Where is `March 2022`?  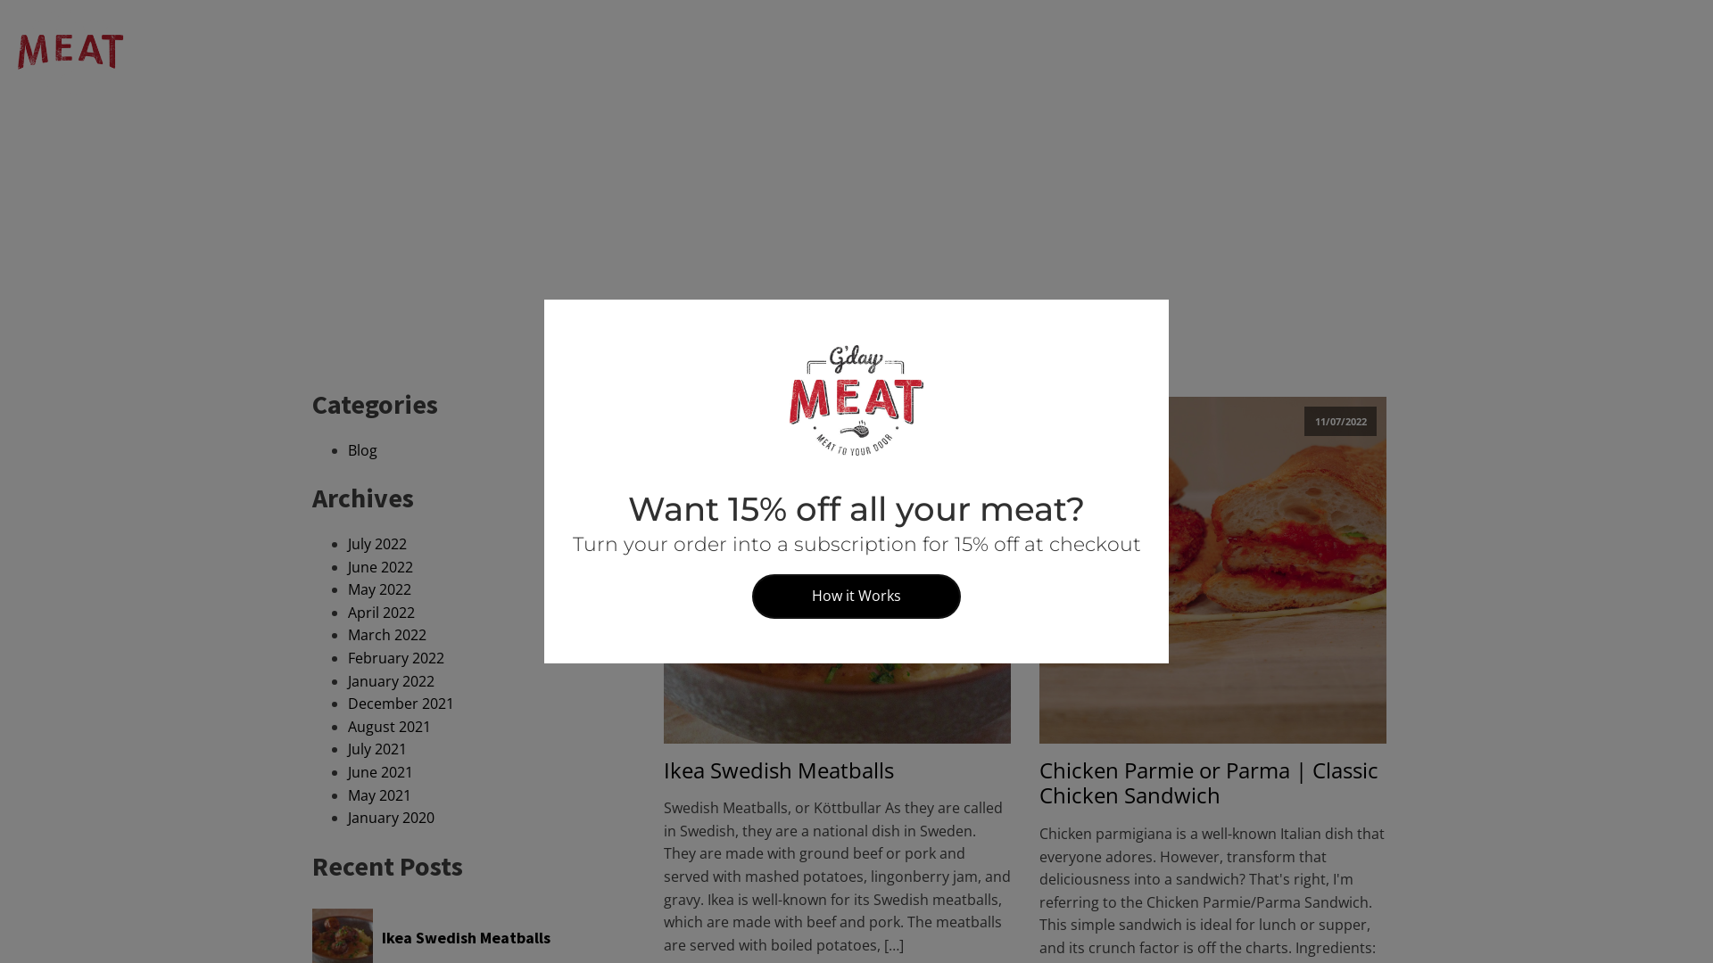
March 2022 is located at coordinates (387, 635).